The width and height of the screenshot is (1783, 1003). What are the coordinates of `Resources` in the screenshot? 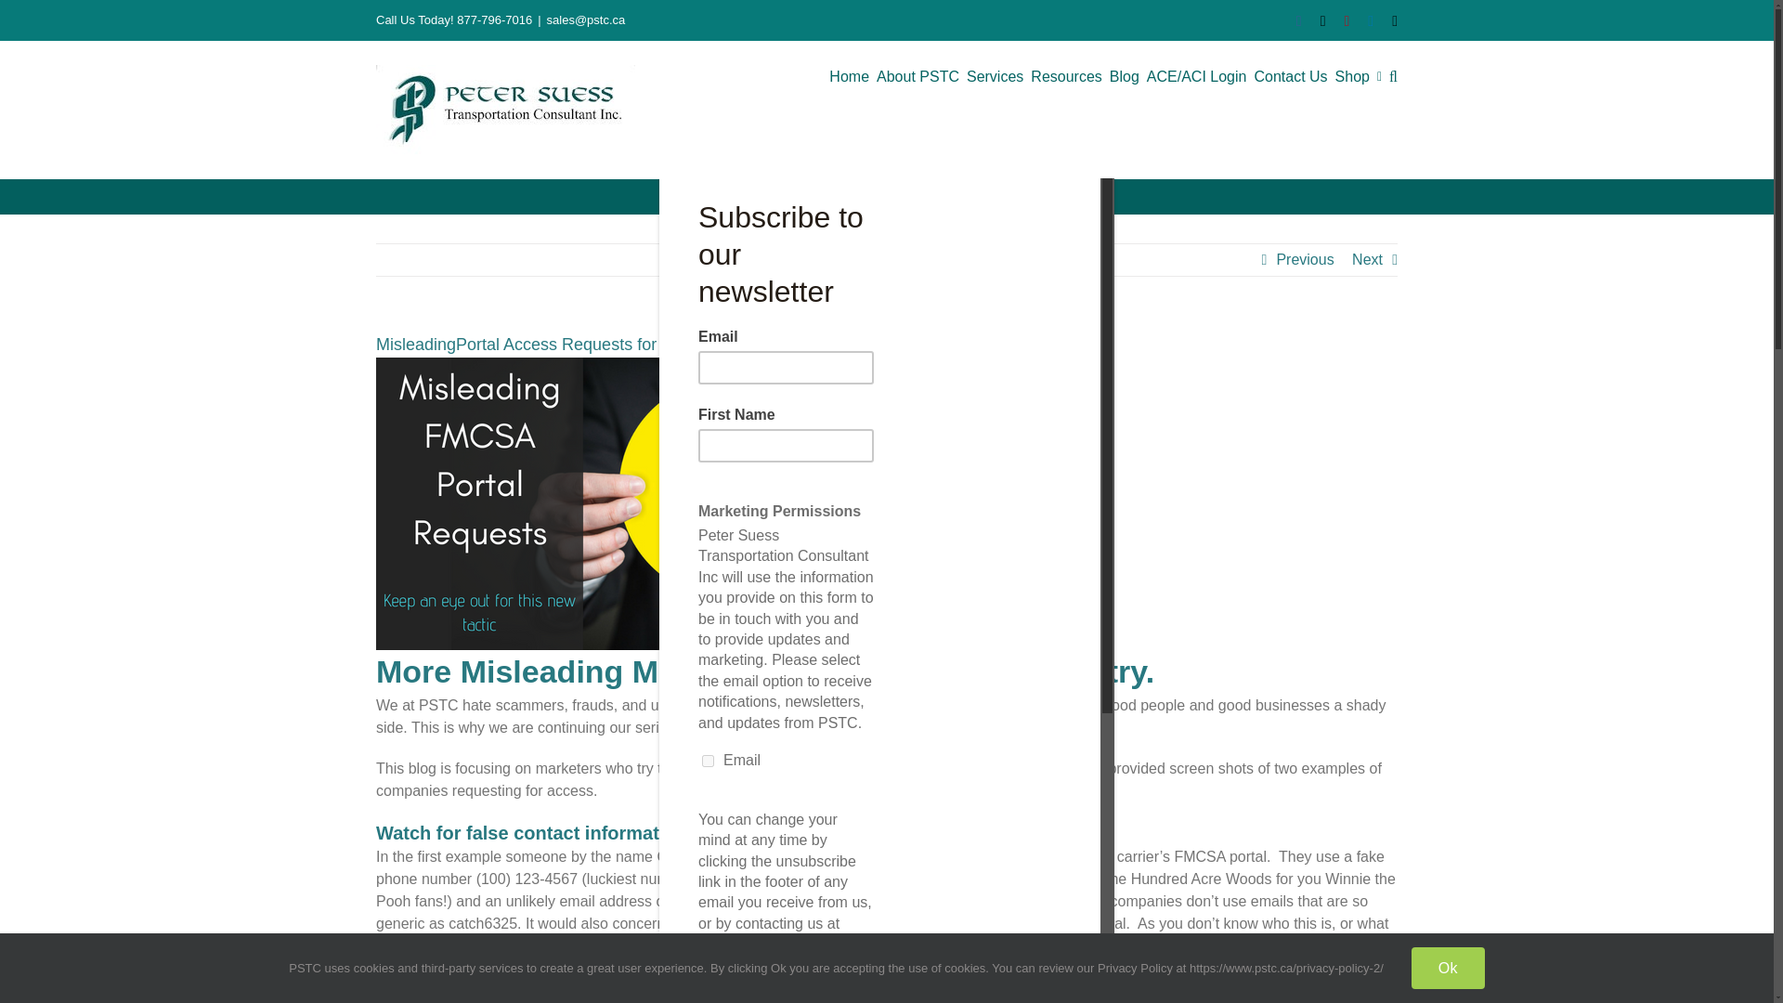 It's located at (1066, 76).